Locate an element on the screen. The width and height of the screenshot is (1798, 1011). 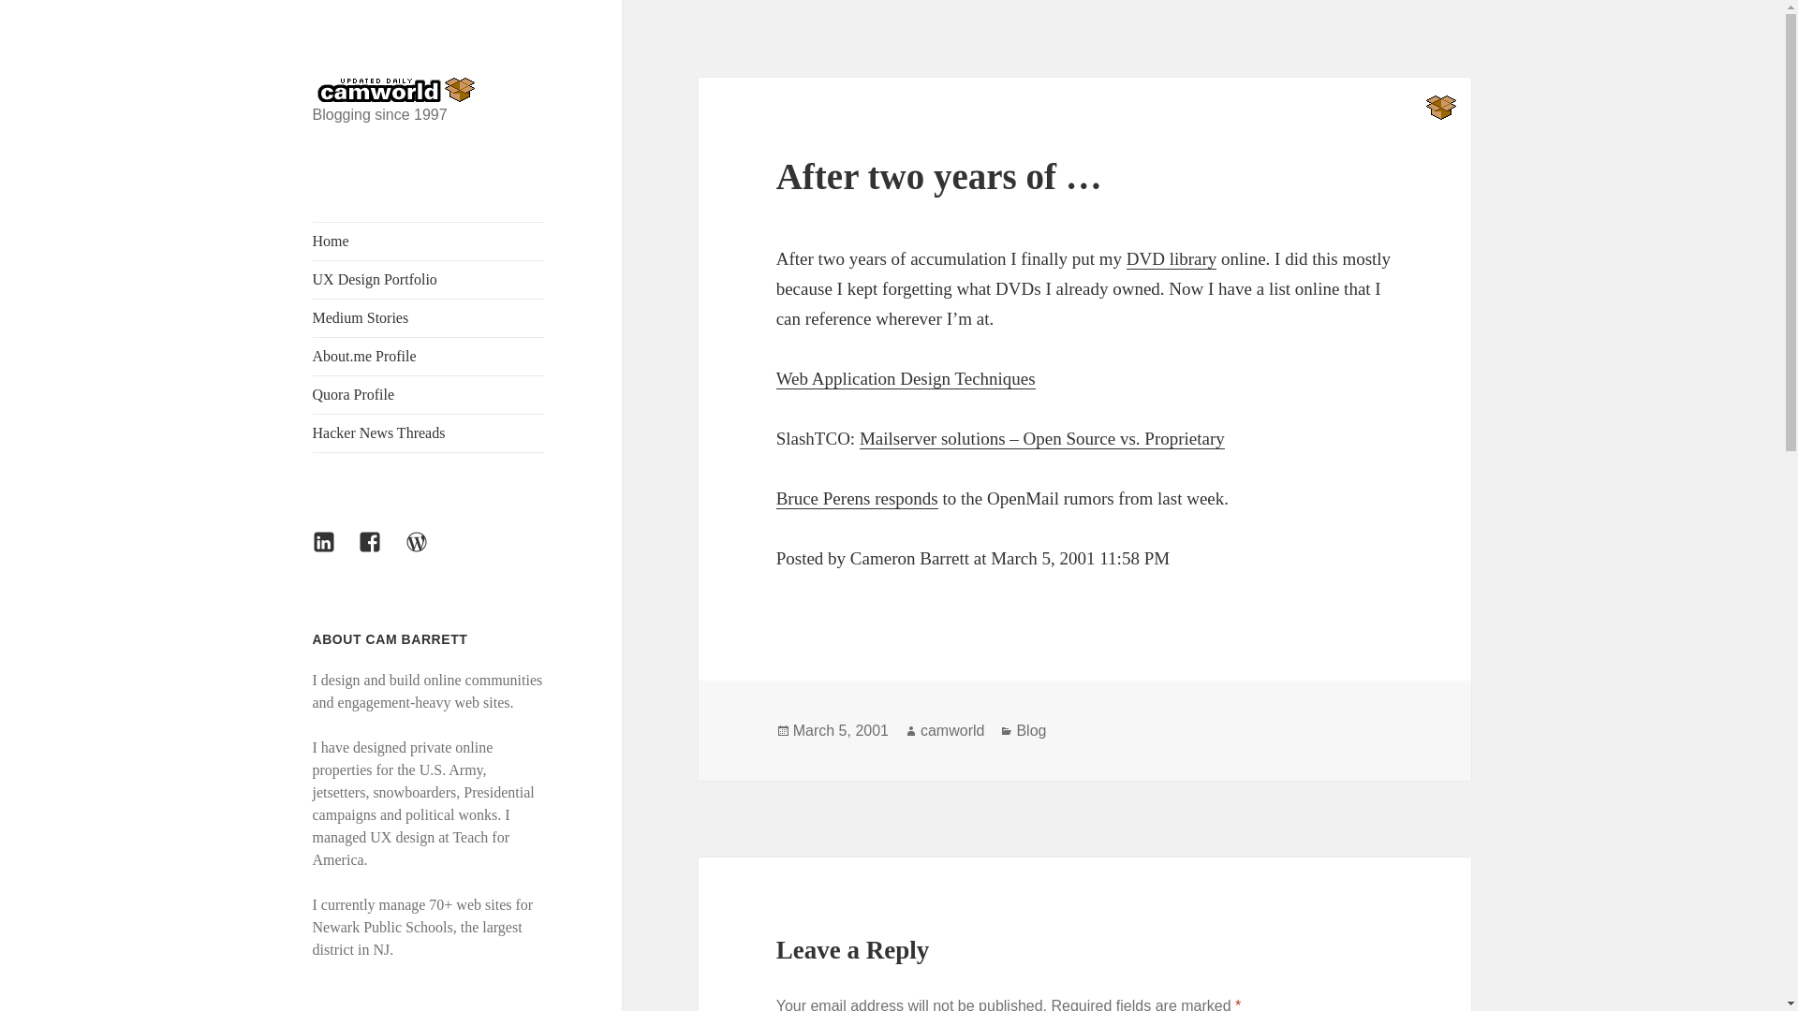
Facebook Feed is located at coordinates (380, 552).